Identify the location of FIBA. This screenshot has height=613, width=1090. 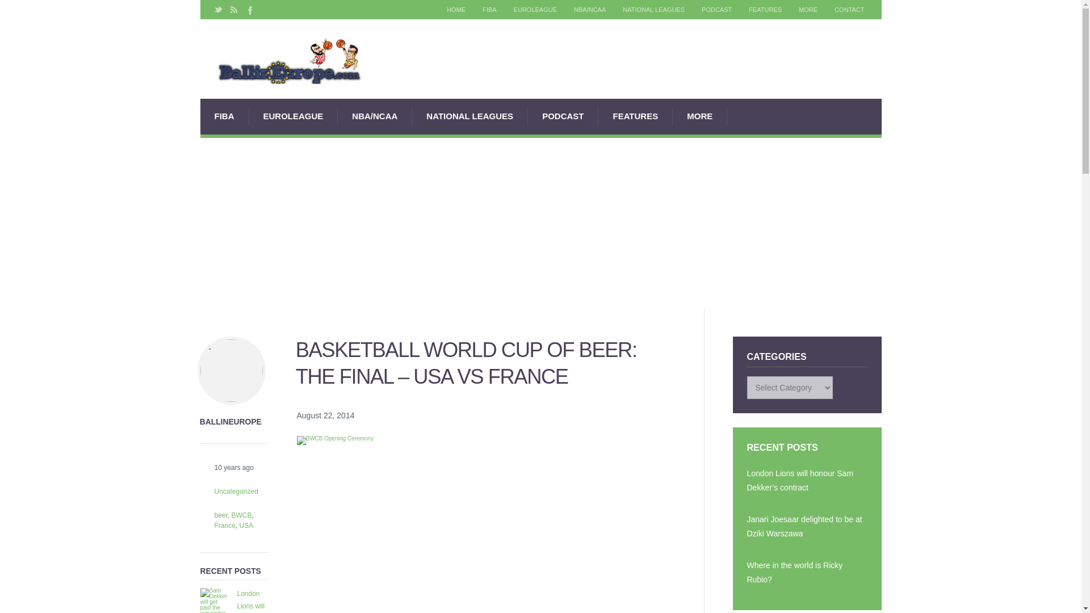
(489, 10).